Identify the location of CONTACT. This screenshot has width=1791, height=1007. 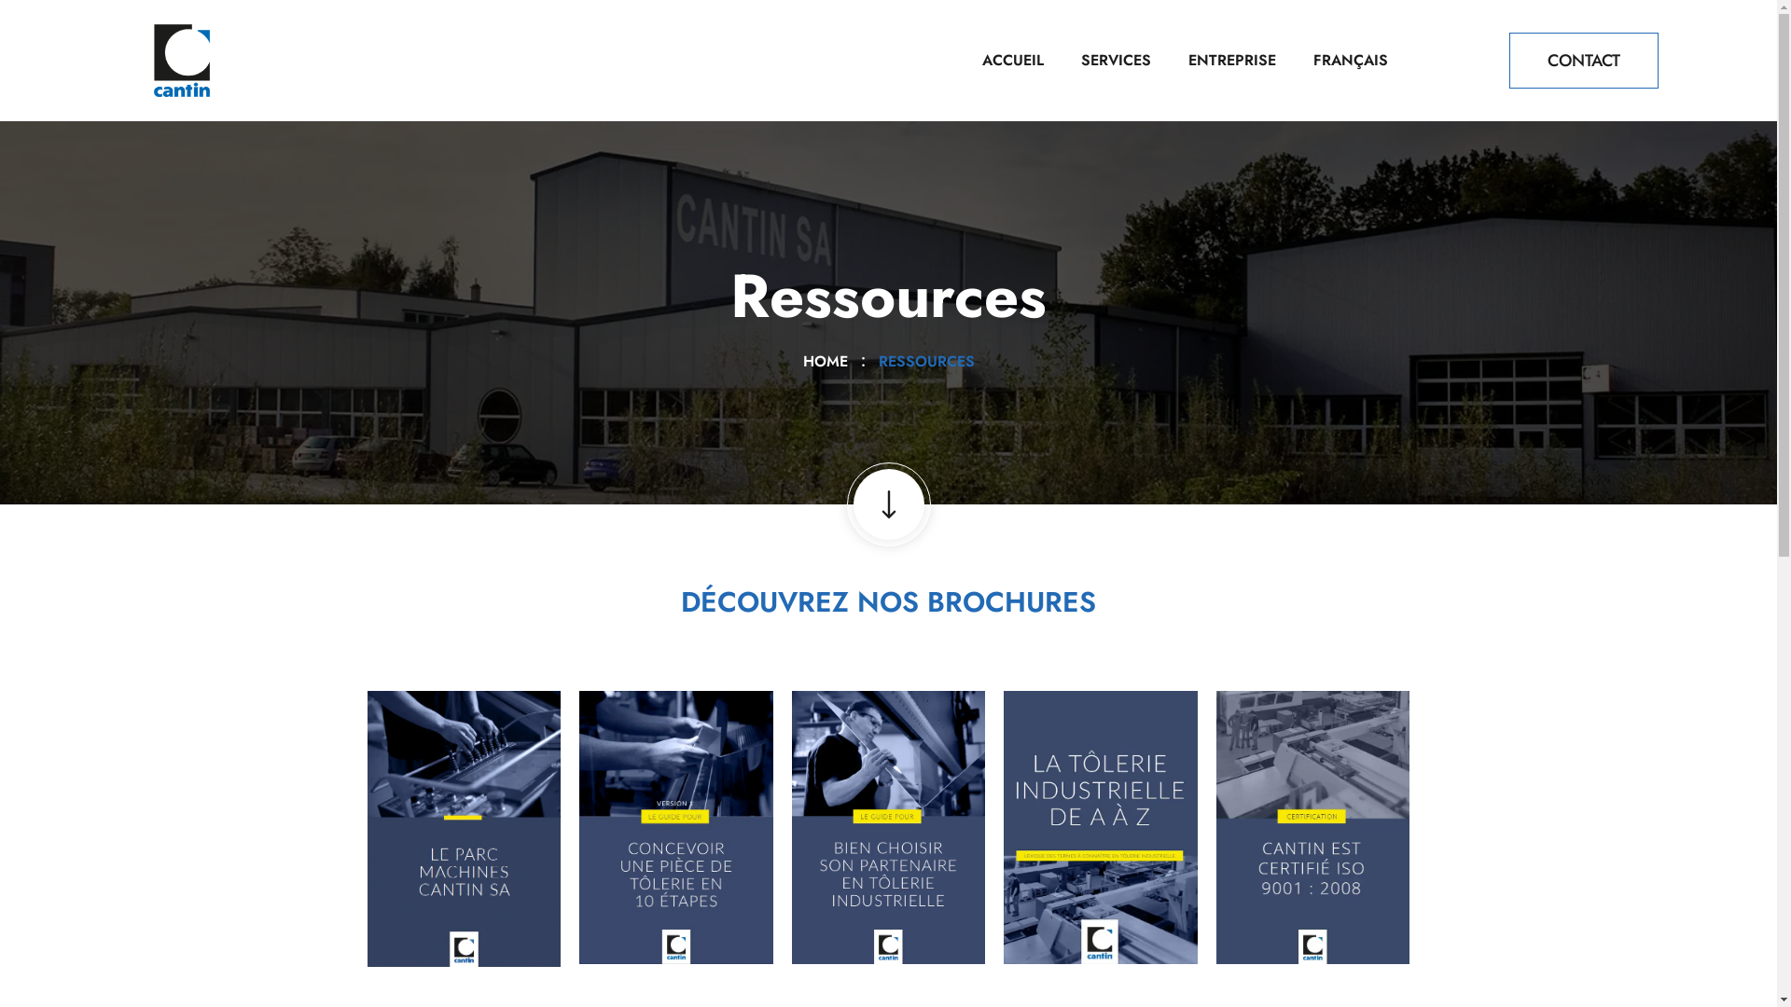
(1584, 61).